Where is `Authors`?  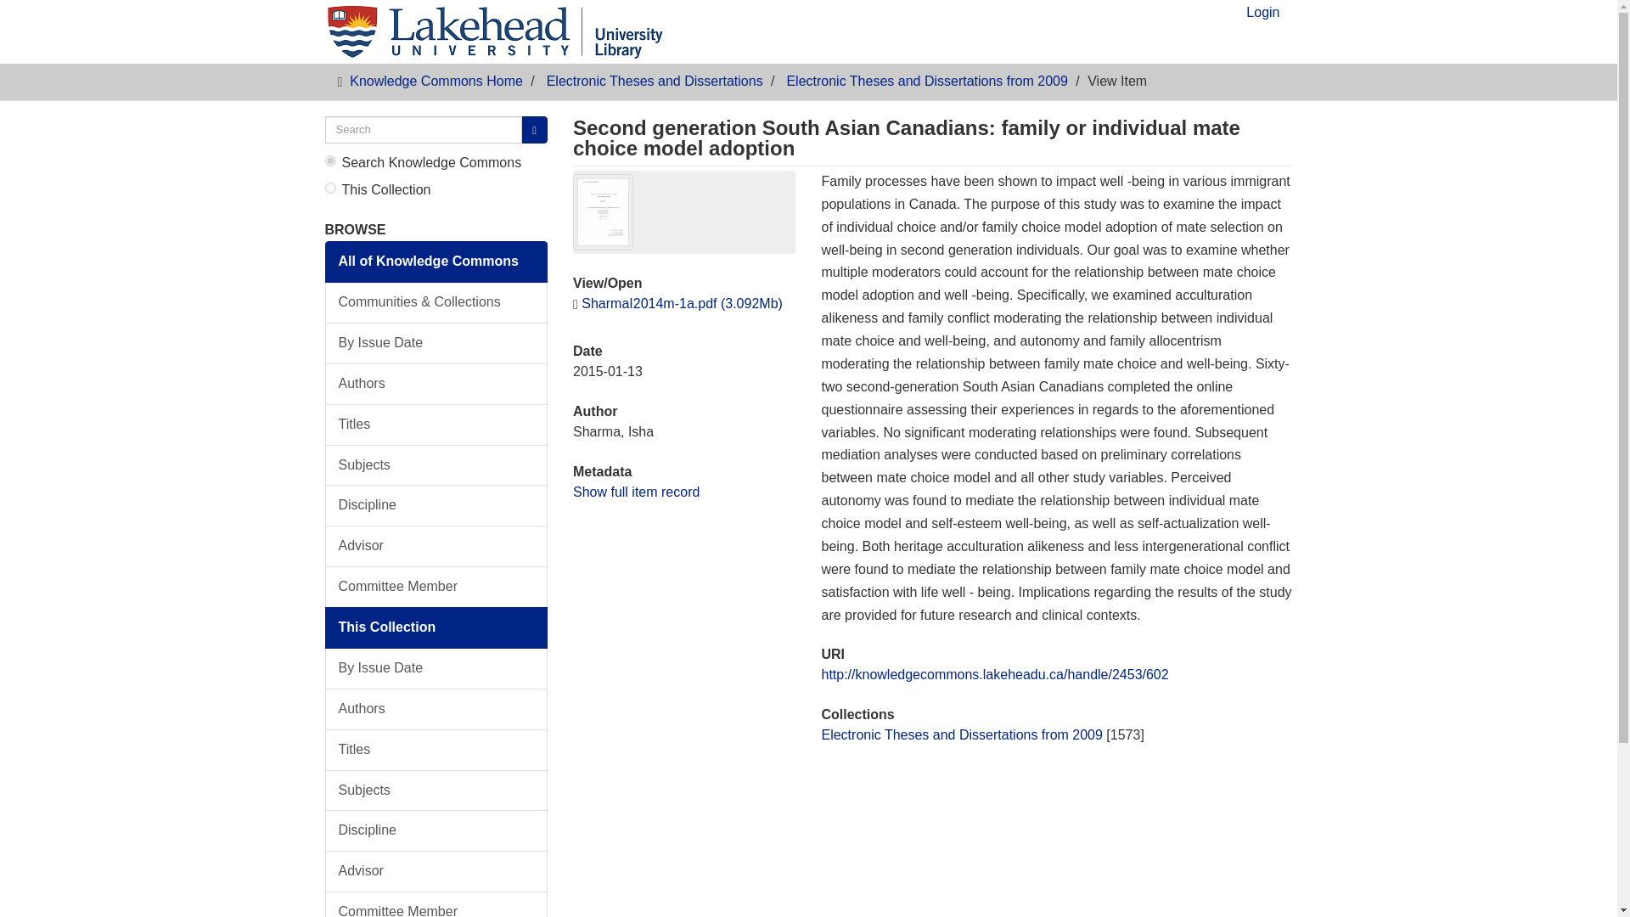
Authors is located at coordinates (436, 384).